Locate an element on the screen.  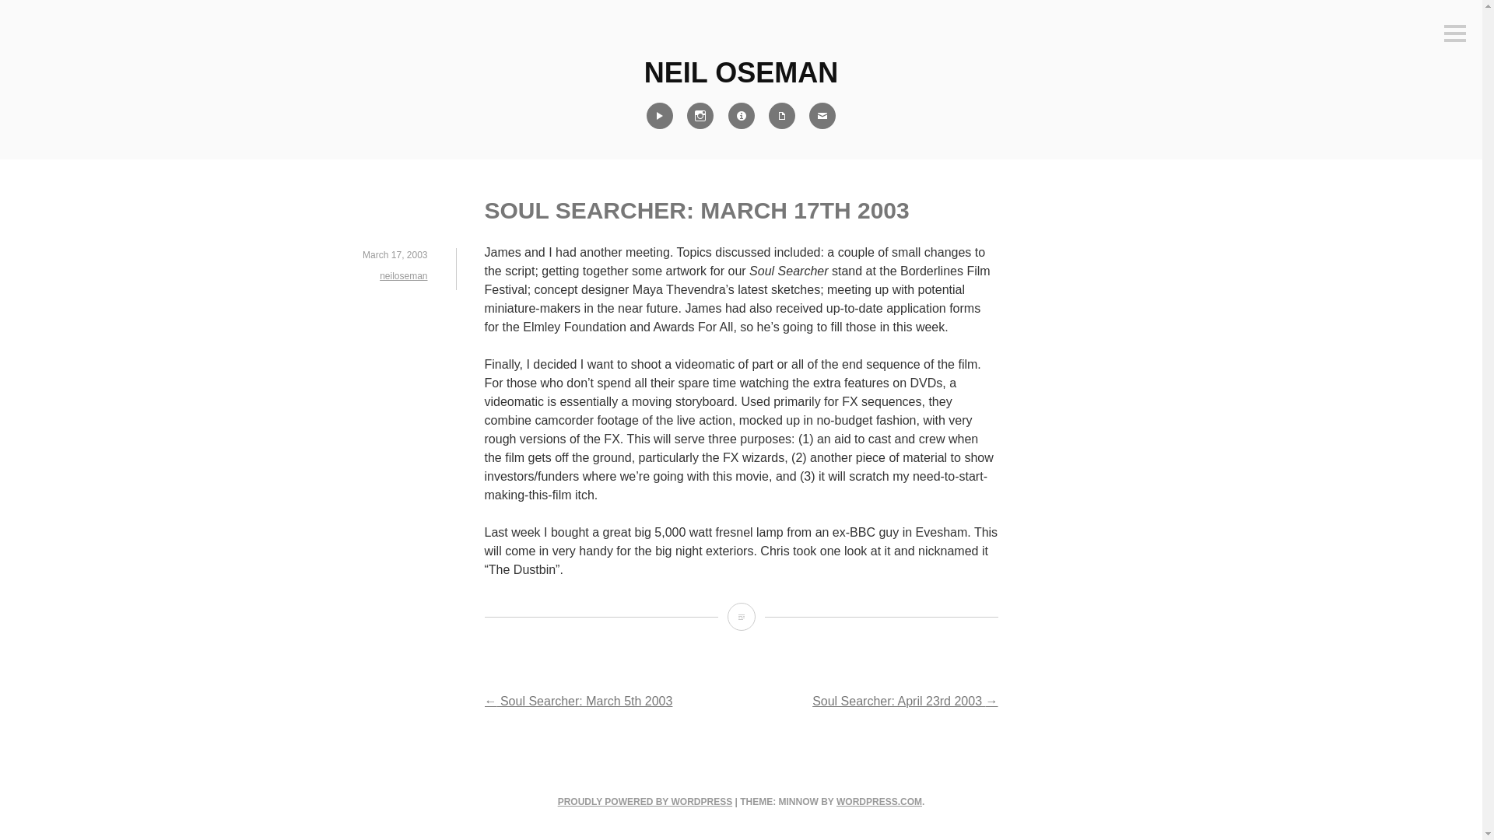
Instagram is located at coordinates (700, 115).